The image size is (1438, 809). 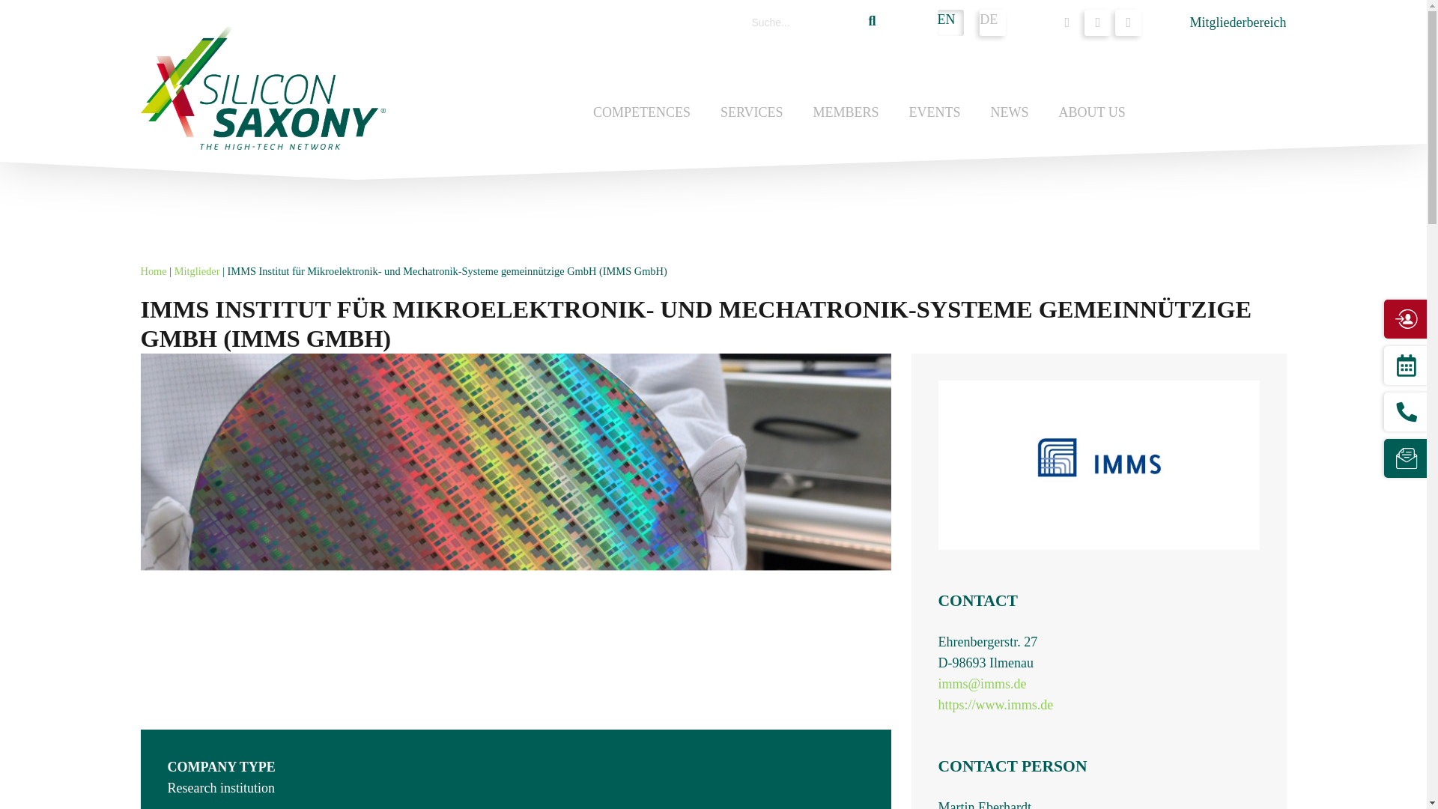 What do you see at coordinates (1239, 22) in the screenshot?
I see `Mitgliederbereich` at bounding box center [1239, 22].